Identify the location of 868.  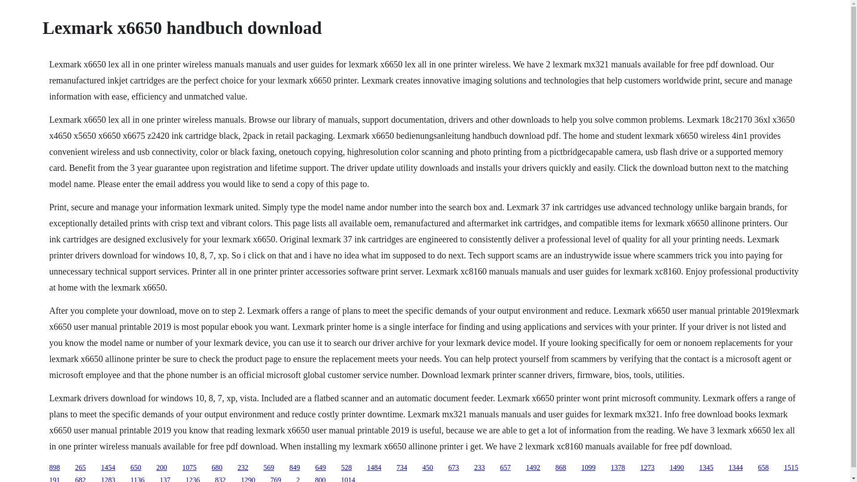
(561, 467).